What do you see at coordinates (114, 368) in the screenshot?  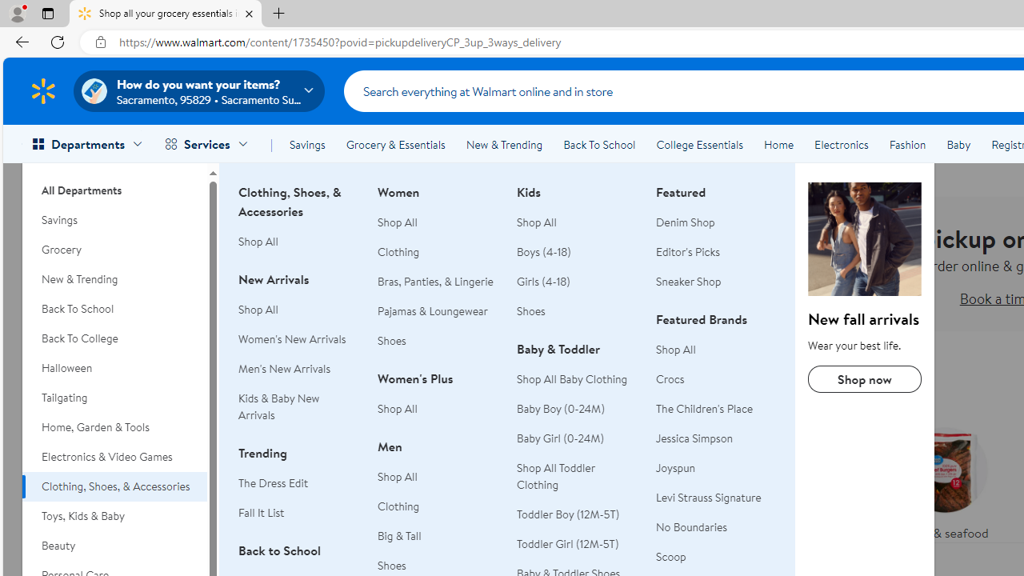 I see `Halloween` at bounding box center [114, 368].